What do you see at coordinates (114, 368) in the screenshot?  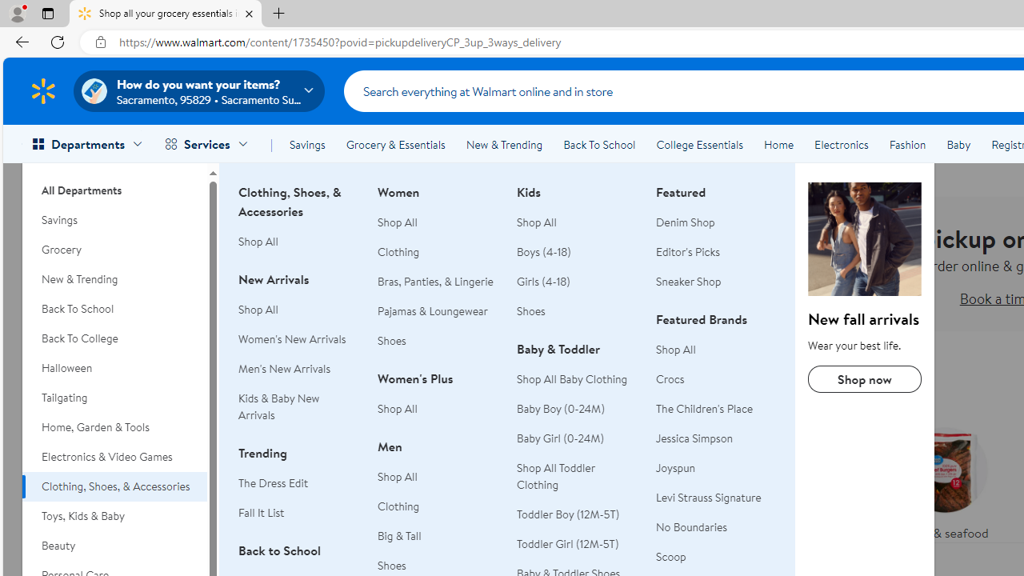 I see `Halloween` at bounding box center [114, 368].